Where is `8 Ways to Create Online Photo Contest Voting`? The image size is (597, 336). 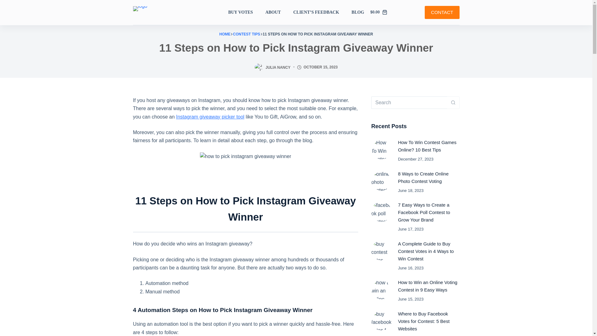 8 Ways to Create Online Photo Contest Voting is located at coordinates (423, 177).